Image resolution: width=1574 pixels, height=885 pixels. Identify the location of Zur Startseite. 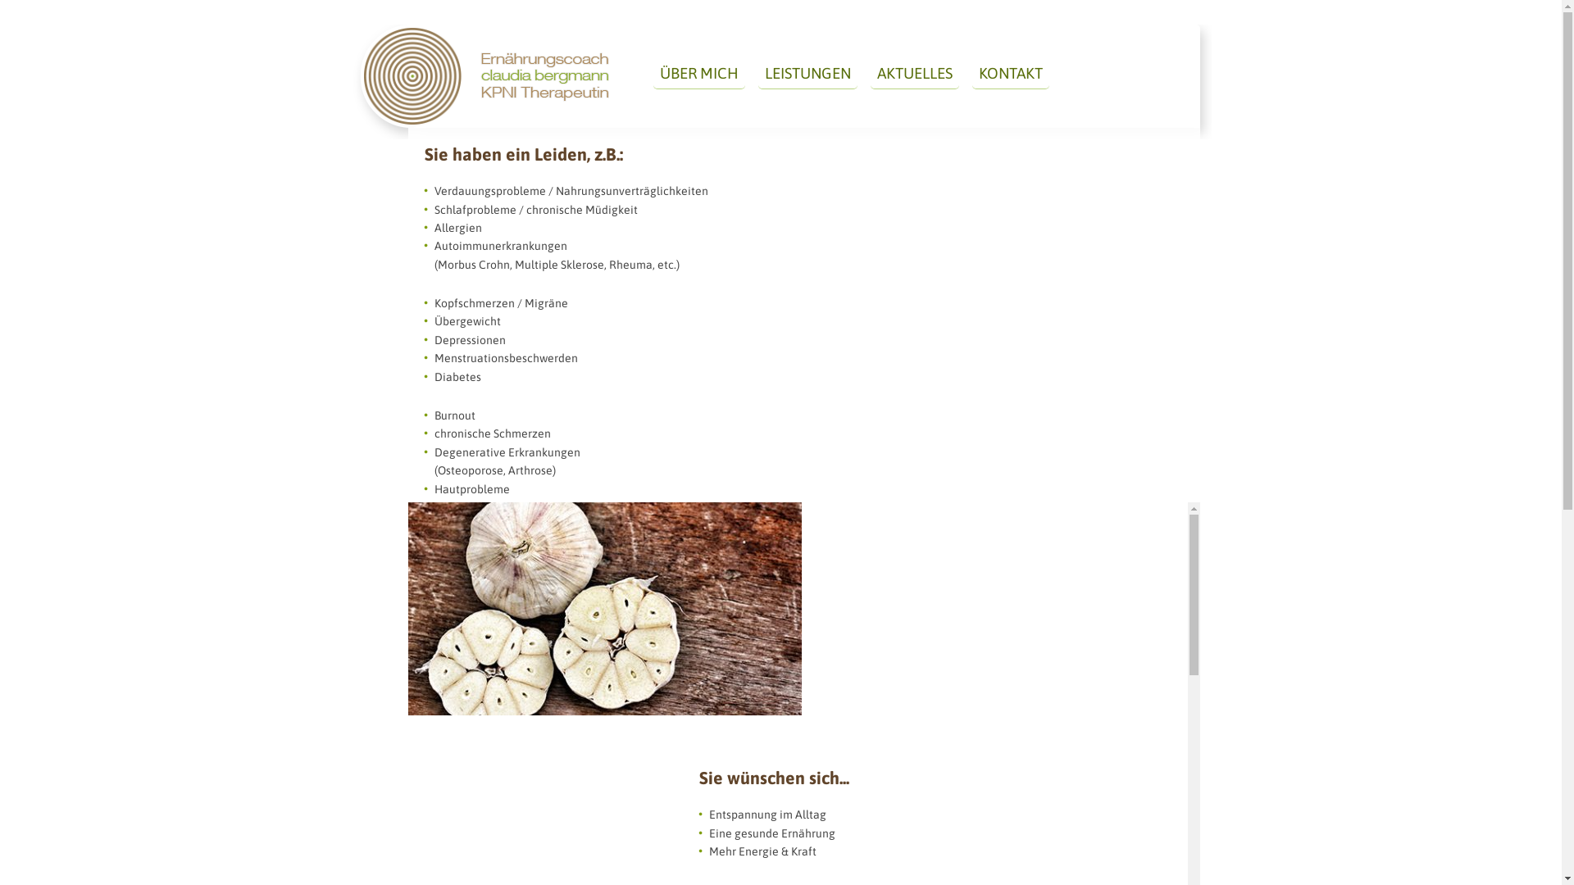
(487, 79).